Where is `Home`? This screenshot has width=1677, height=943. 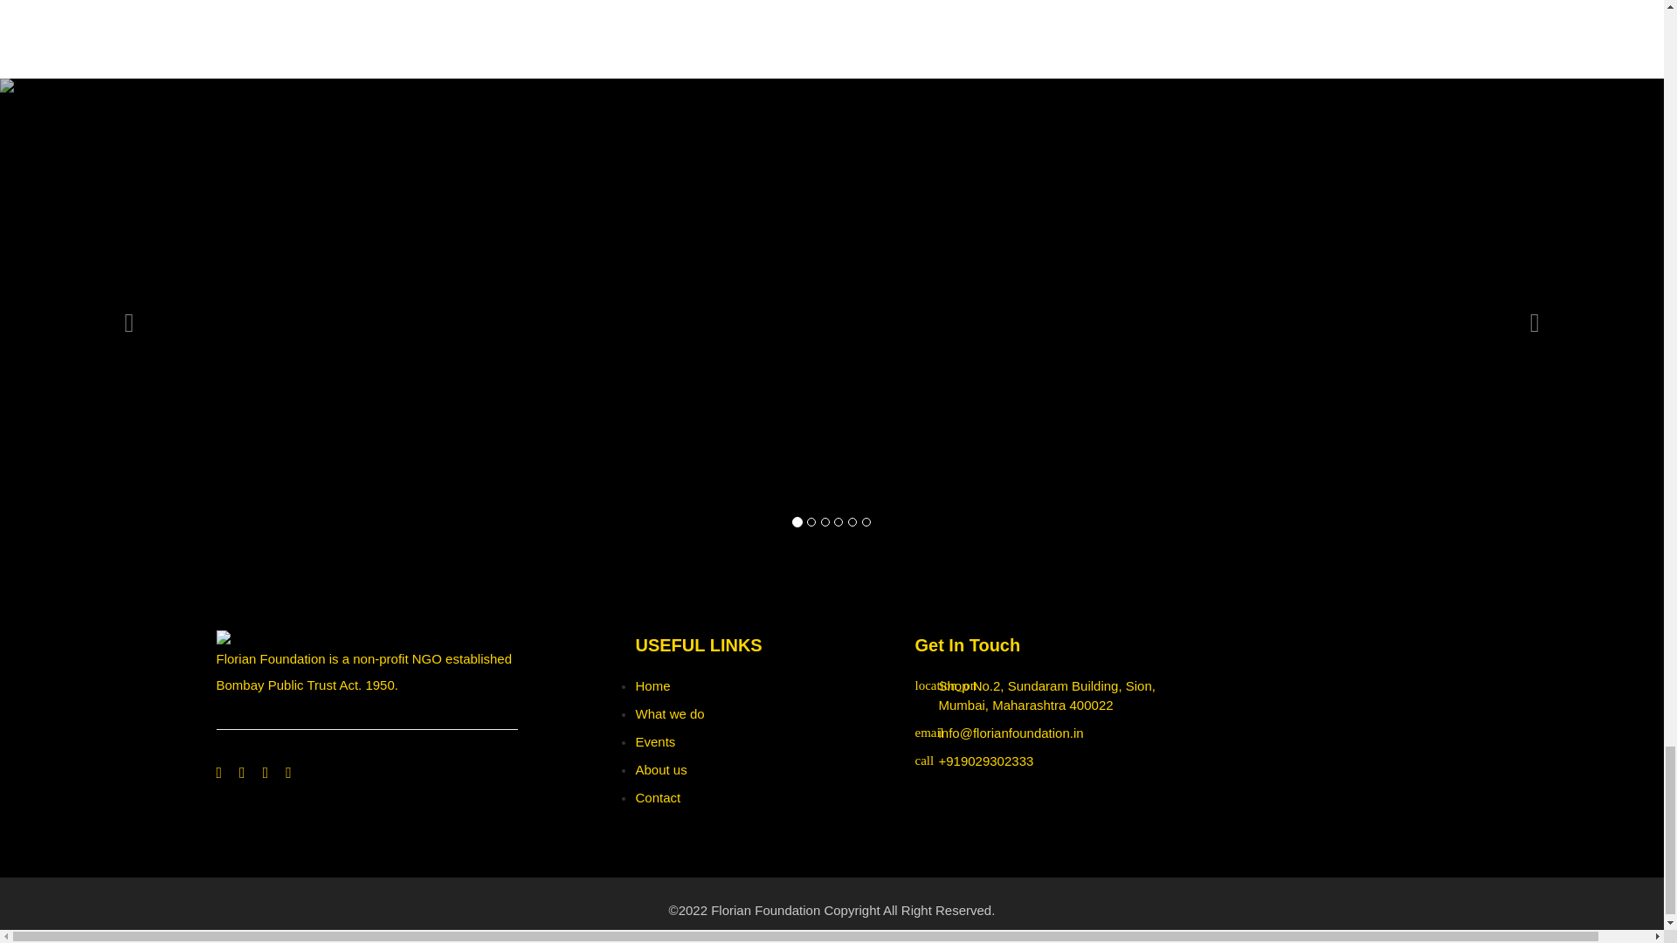 Home is located at coordinates (652, 685).